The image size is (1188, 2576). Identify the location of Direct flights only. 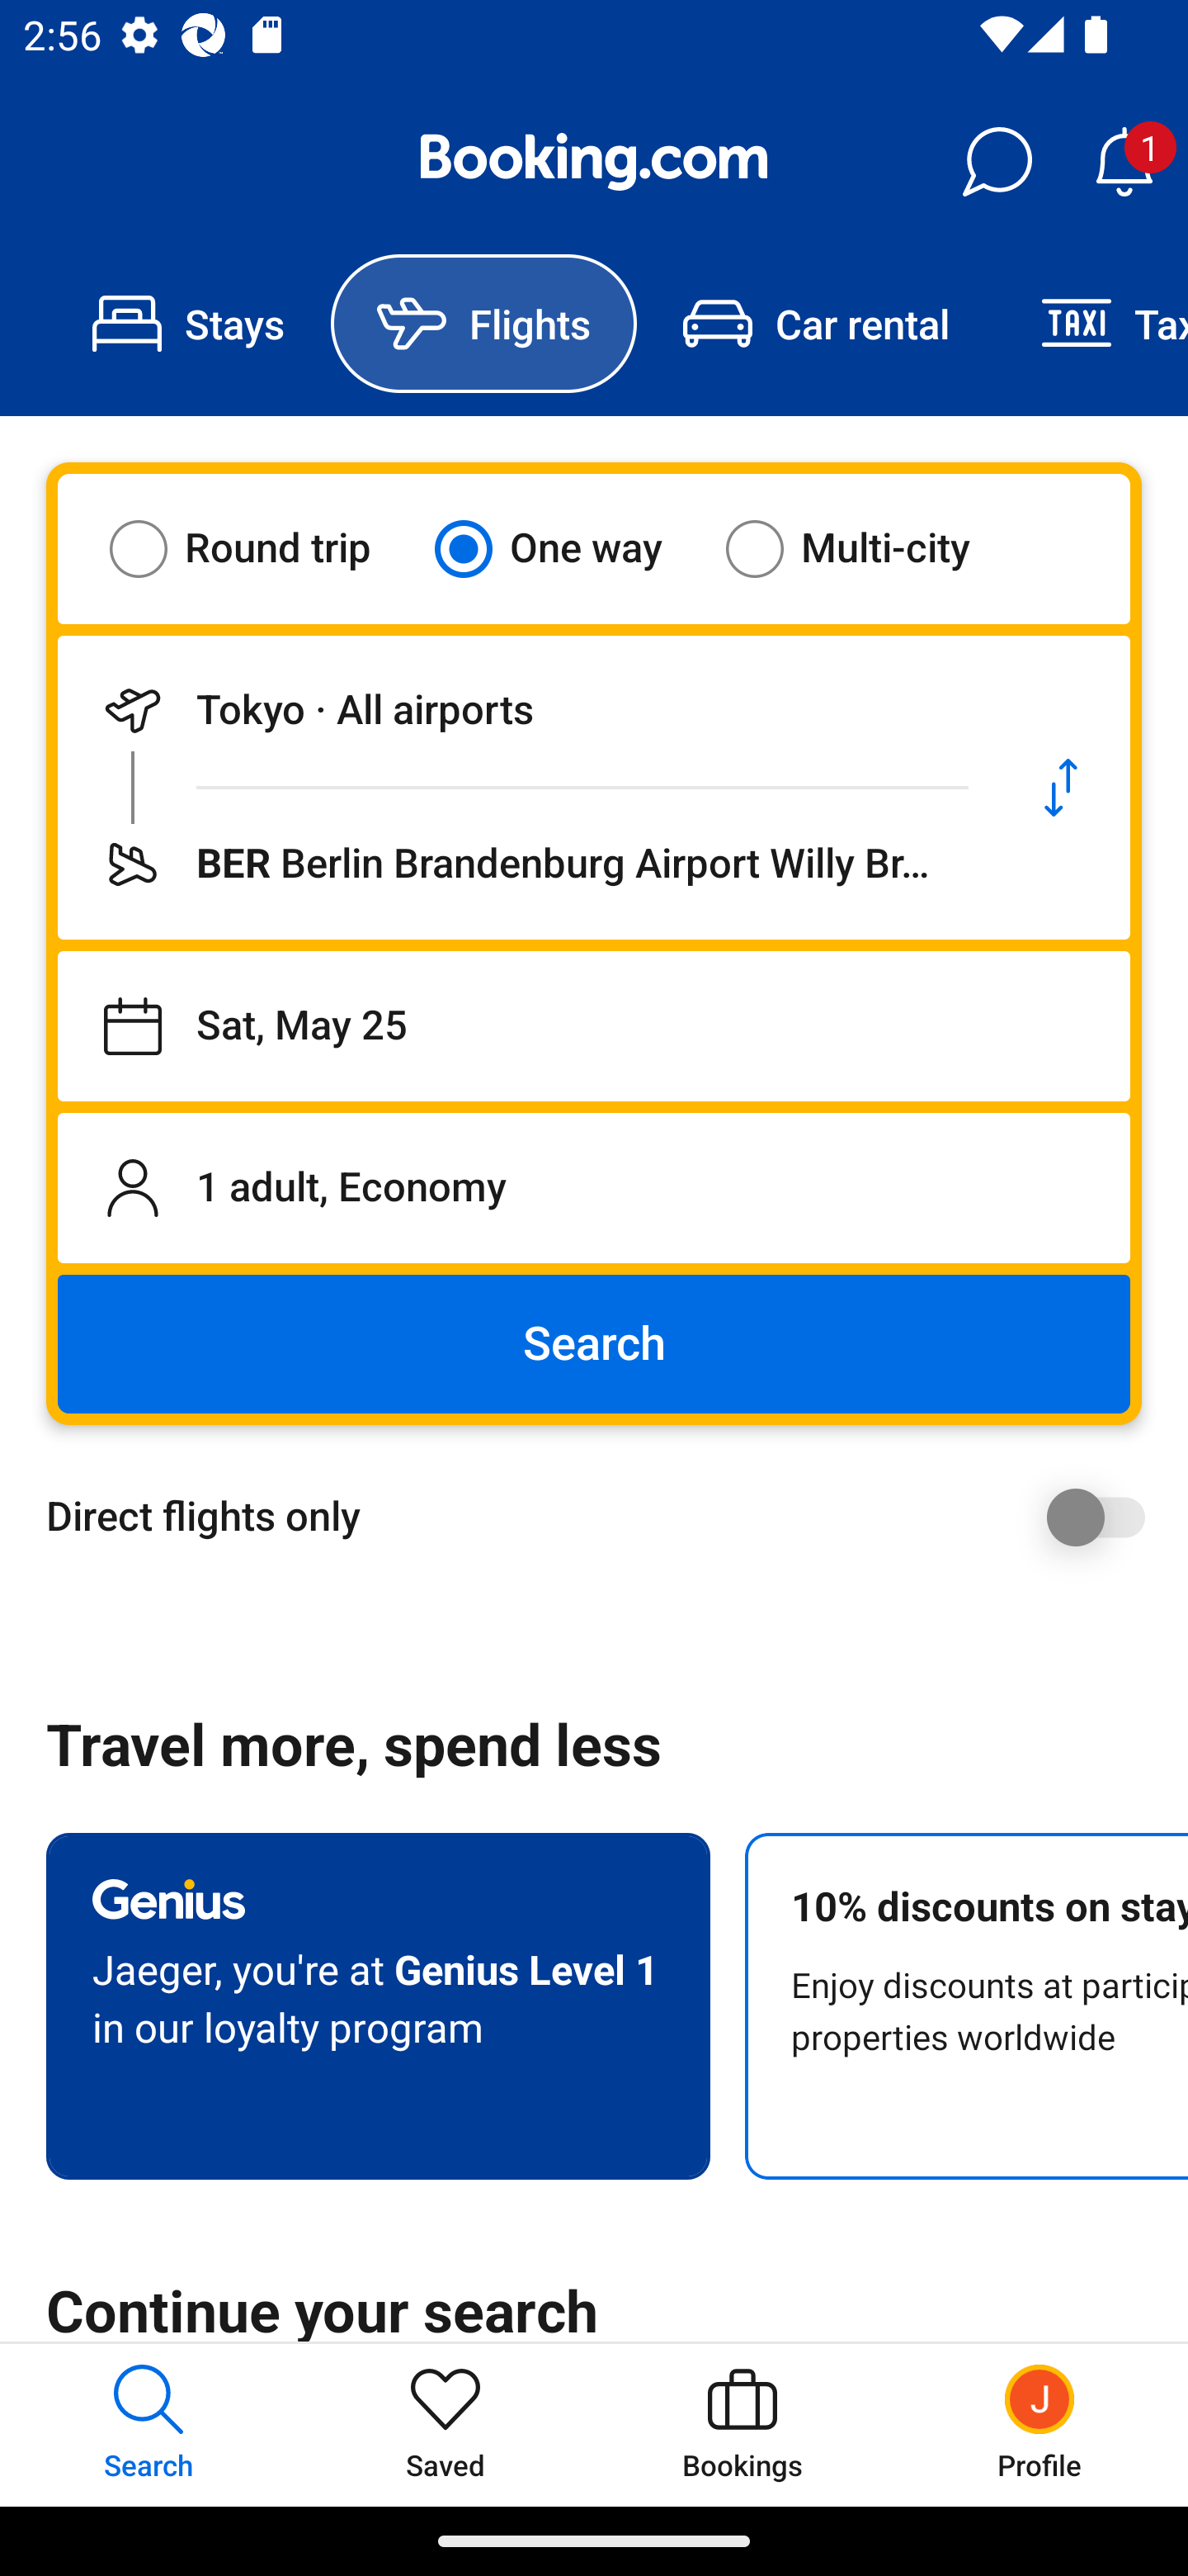
(606, 1517).